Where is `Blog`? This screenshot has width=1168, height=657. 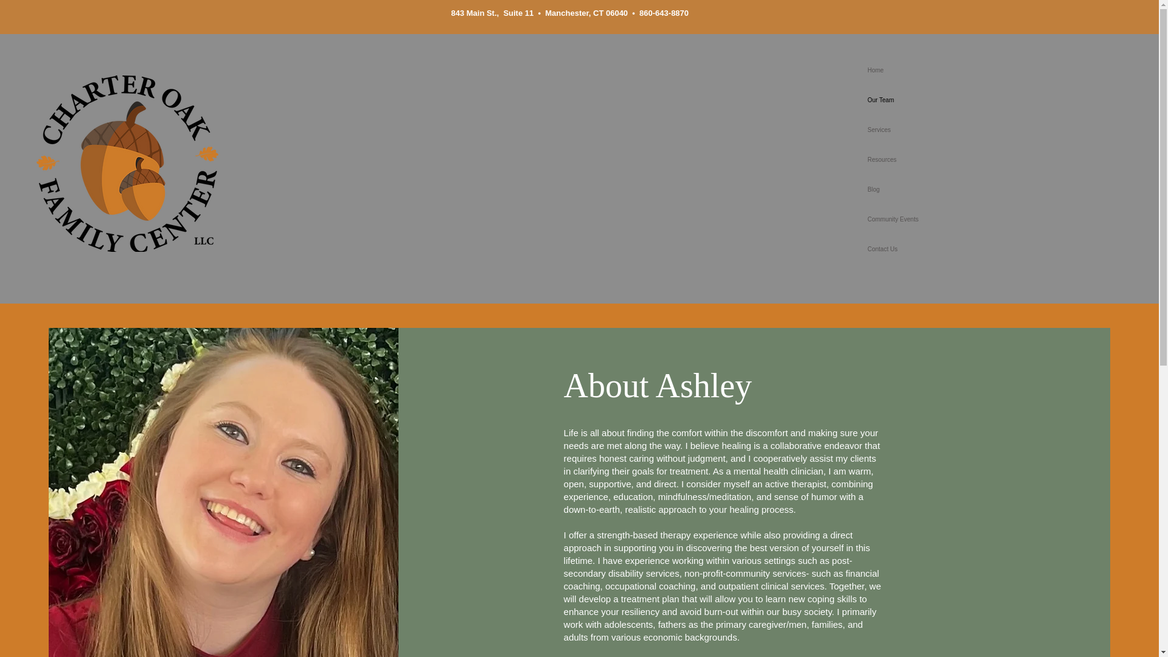 Blog is located at coordinates (928, 189).